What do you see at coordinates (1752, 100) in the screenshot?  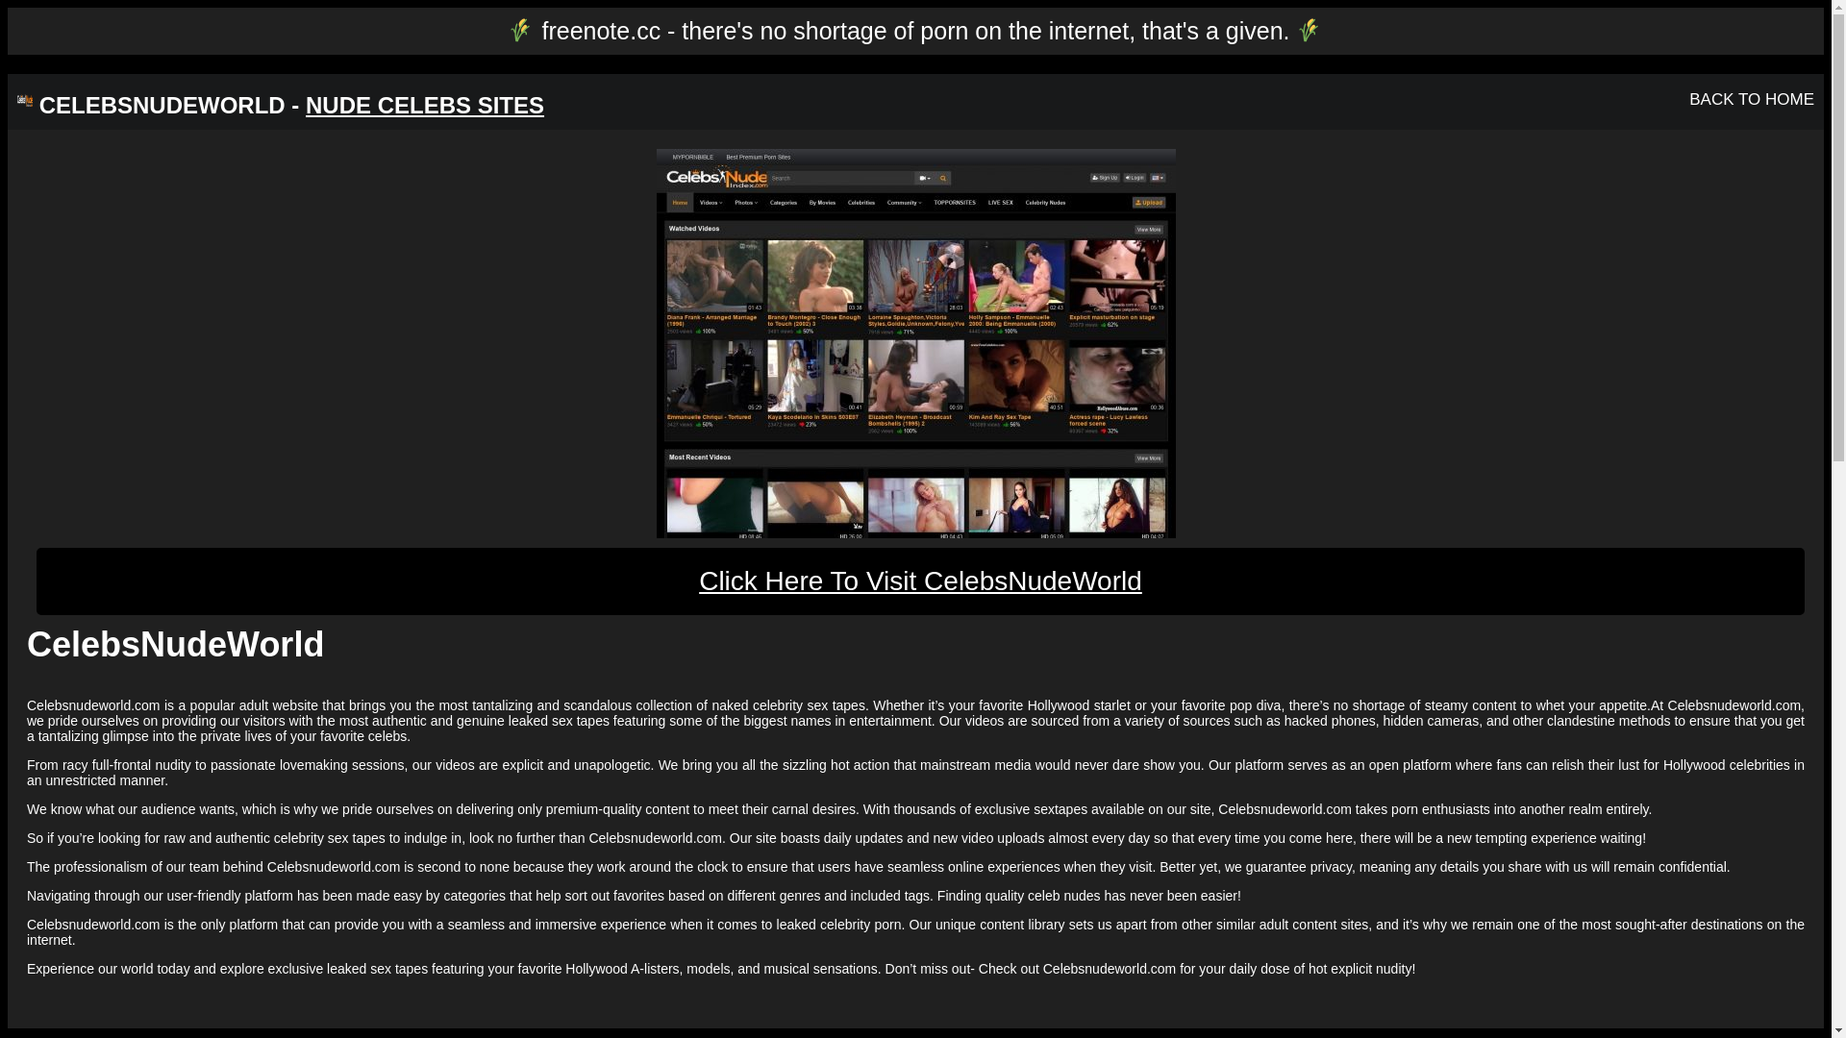 I see `BACK TO HOME` at bounding box center [1752, 100].